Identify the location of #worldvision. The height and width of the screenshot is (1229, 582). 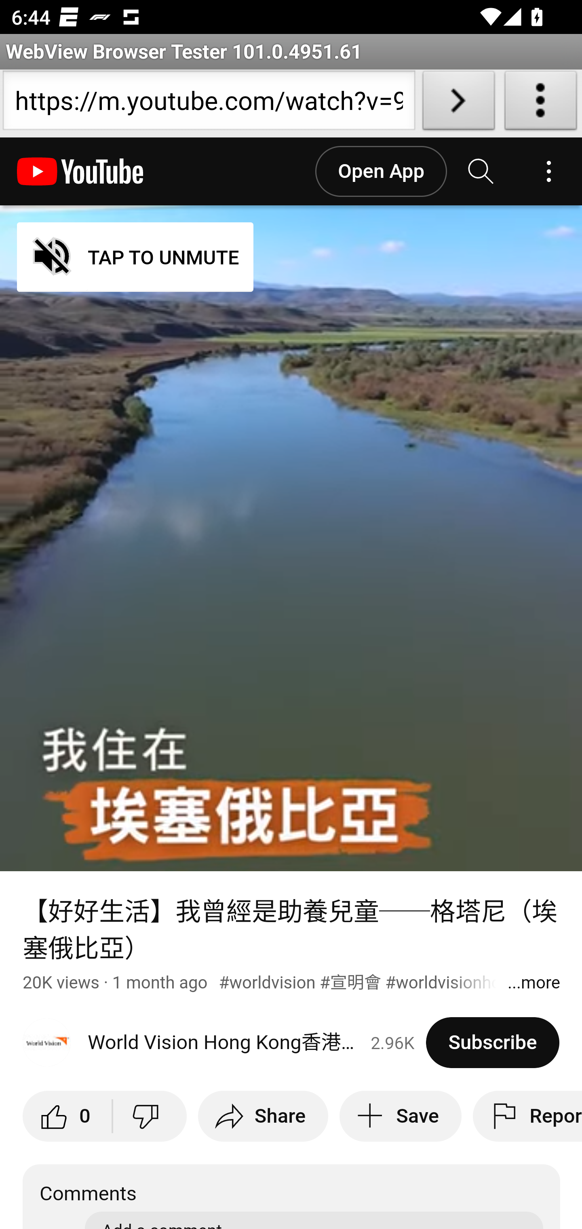
(267, 982).